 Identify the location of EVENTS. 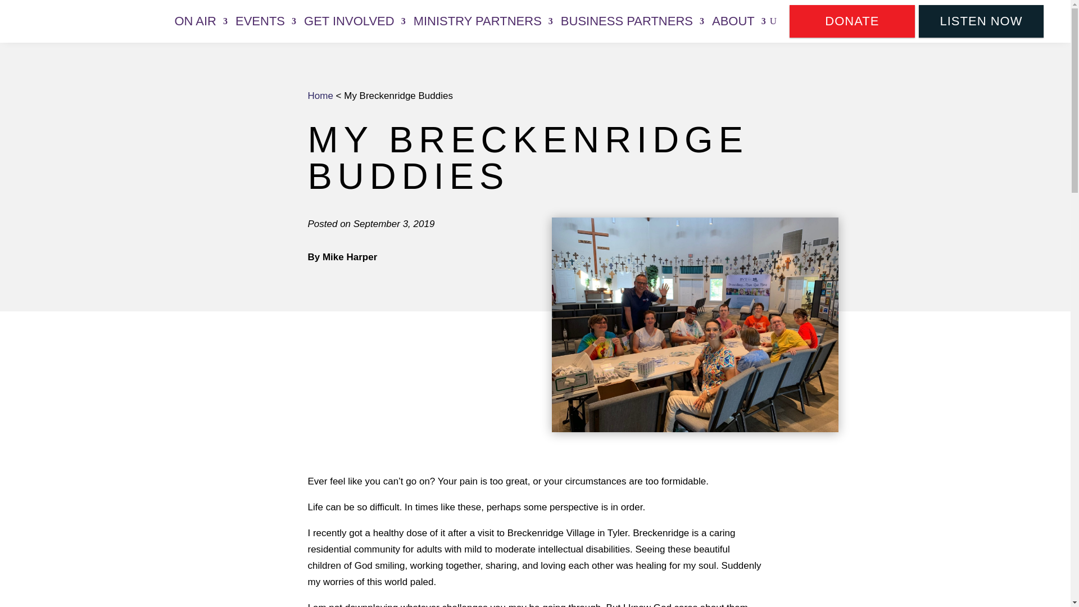
(265, 21).